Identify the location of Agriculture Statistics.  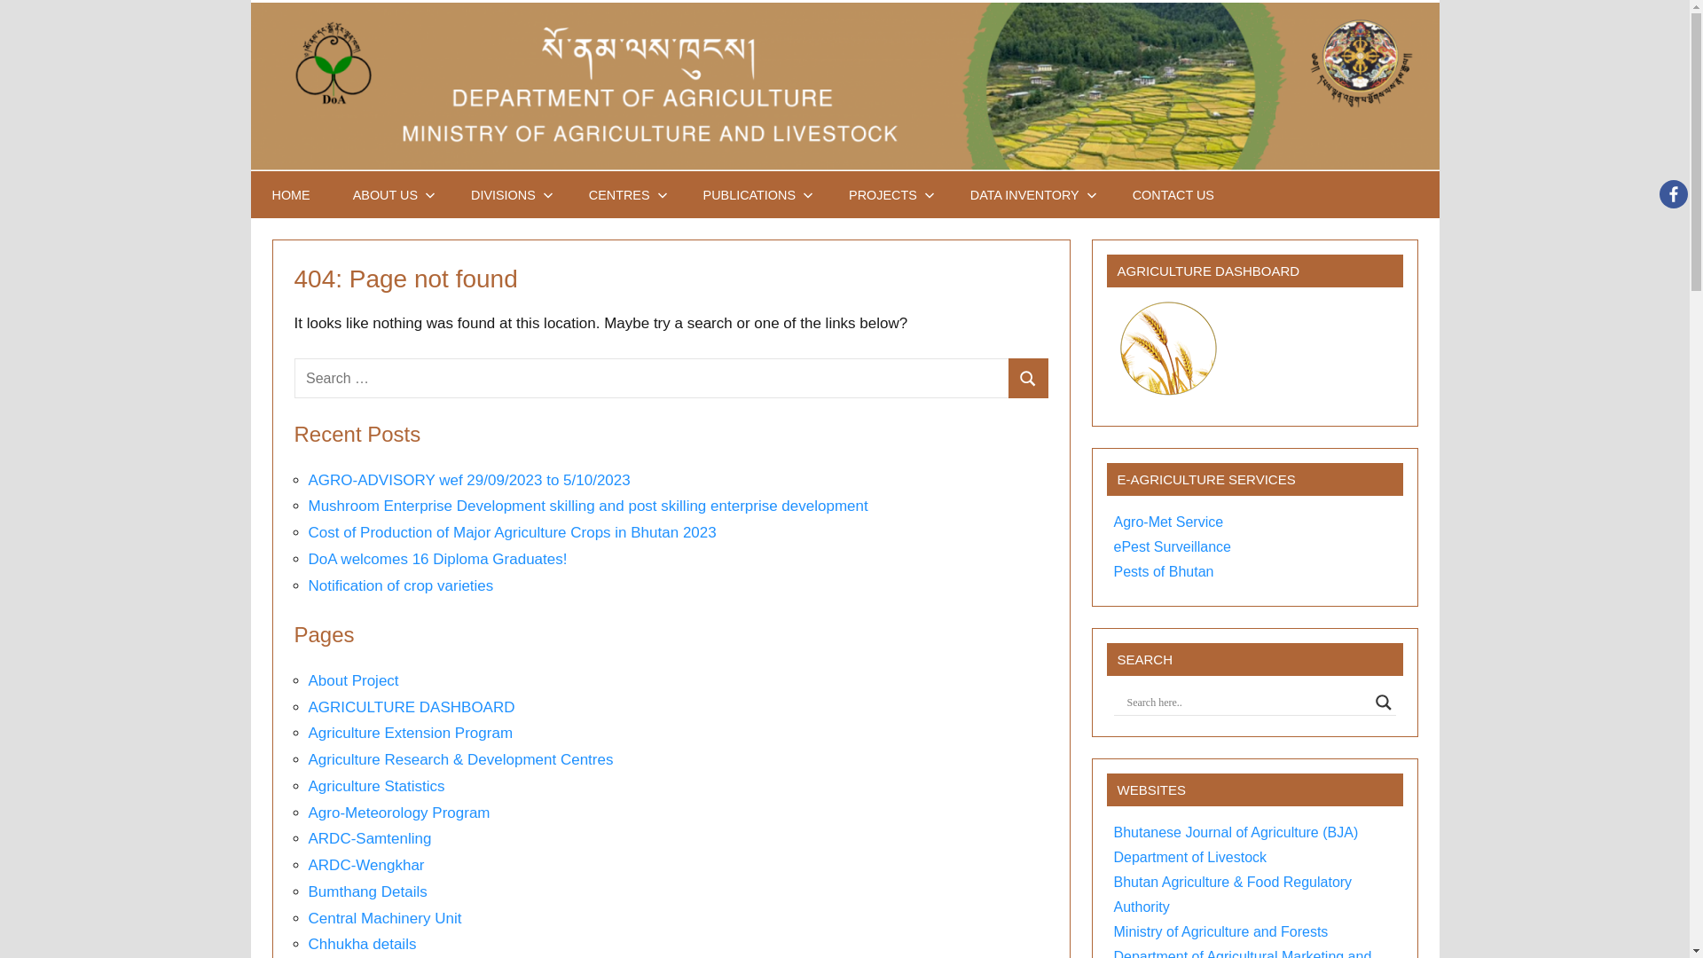
(377, 786).